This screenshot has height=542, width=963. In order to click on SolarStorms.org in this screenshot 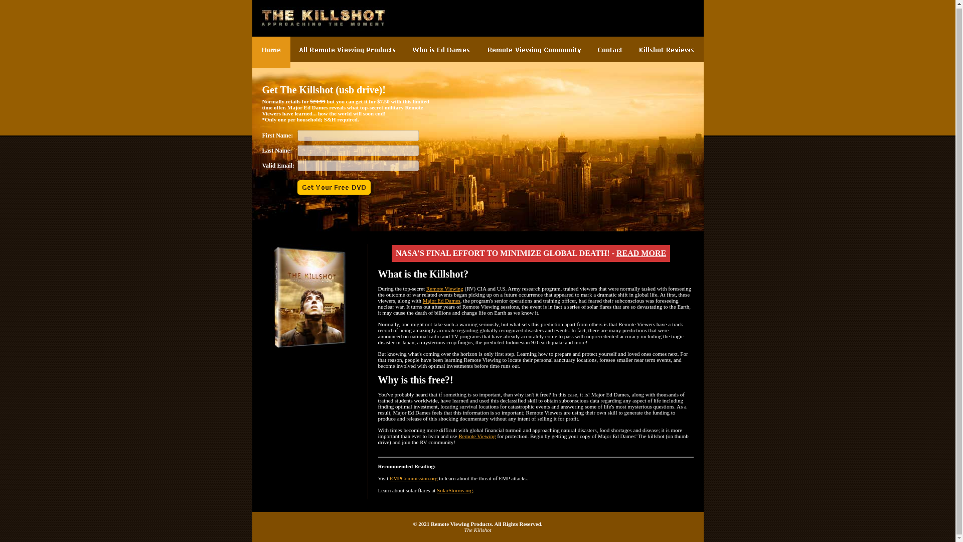, I will do `click(454, 490)`.